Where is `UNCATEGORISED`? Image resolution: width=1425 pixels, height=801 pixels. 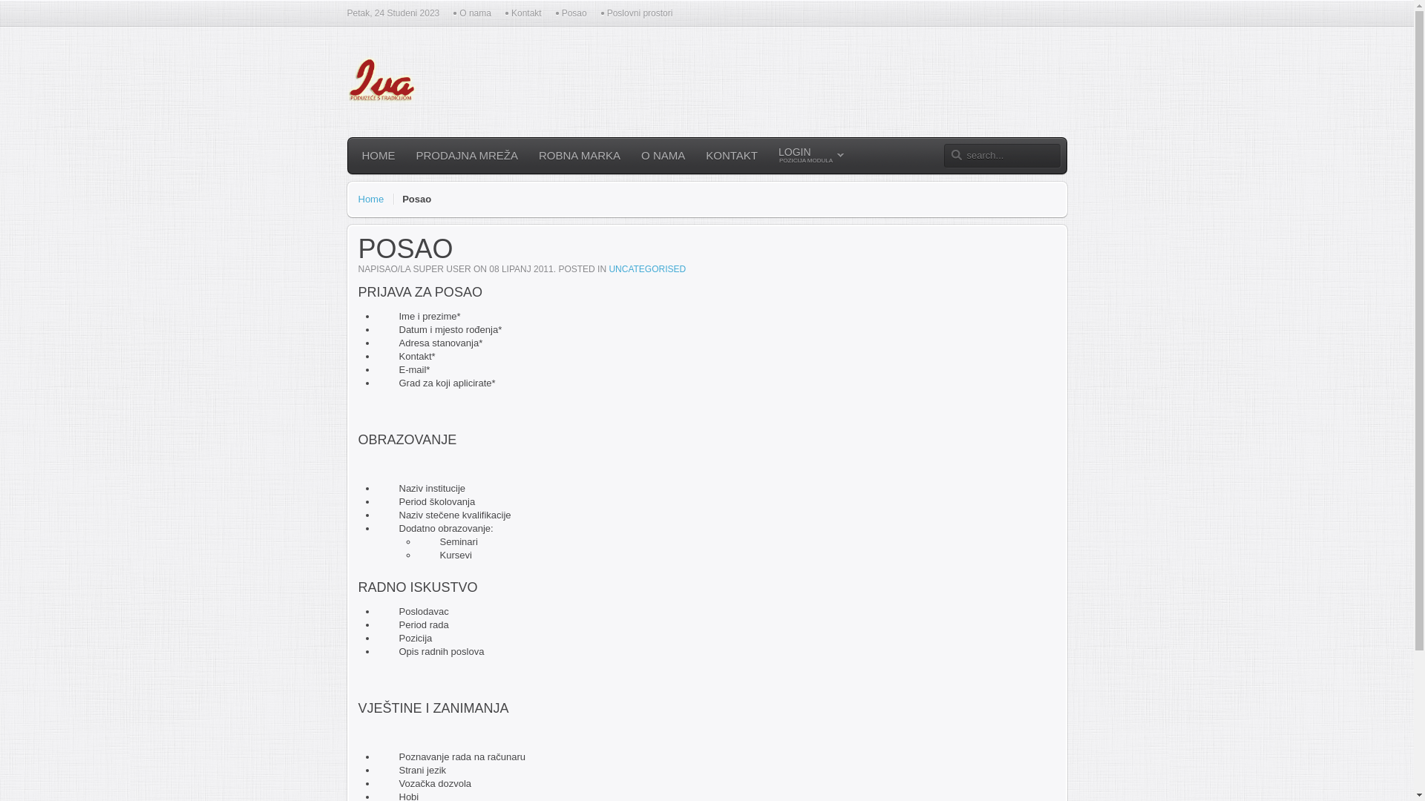 UNCATEGORISED is located at coordinates (647, 269).